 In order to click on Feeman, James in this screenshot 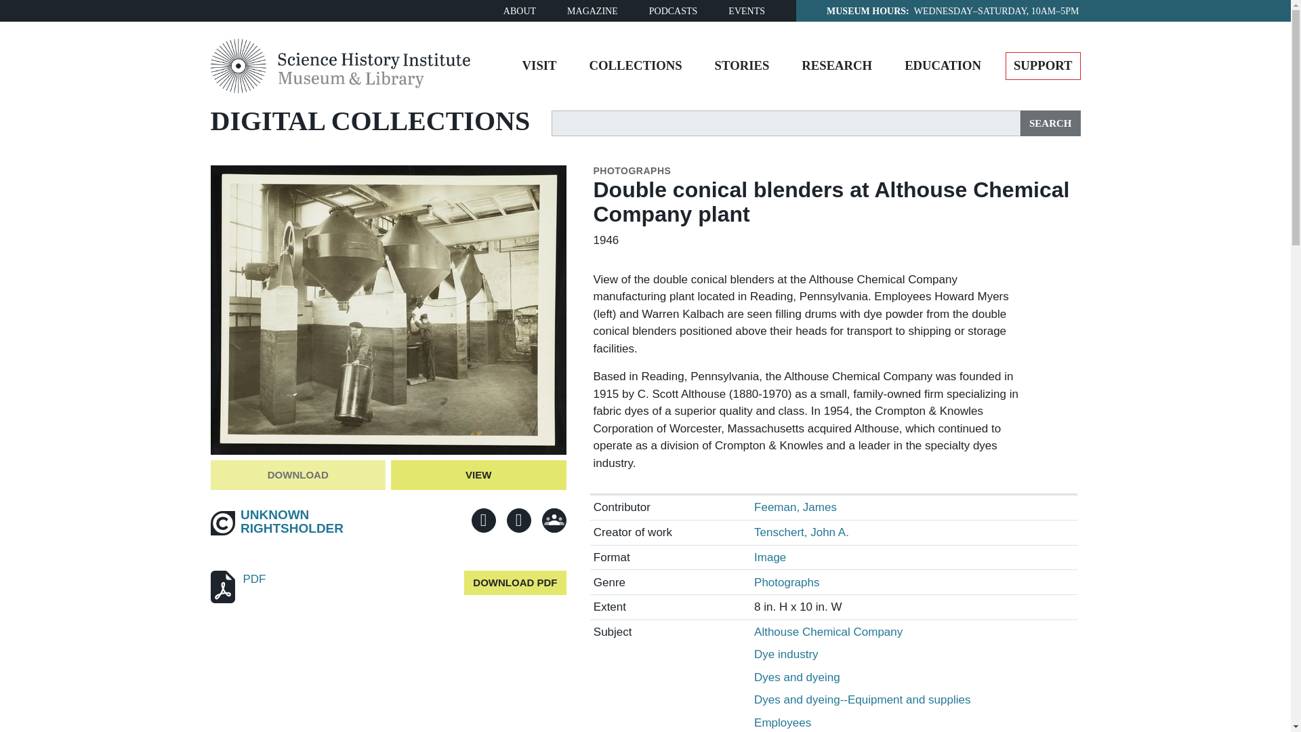, I will do `click(796, 507)`.